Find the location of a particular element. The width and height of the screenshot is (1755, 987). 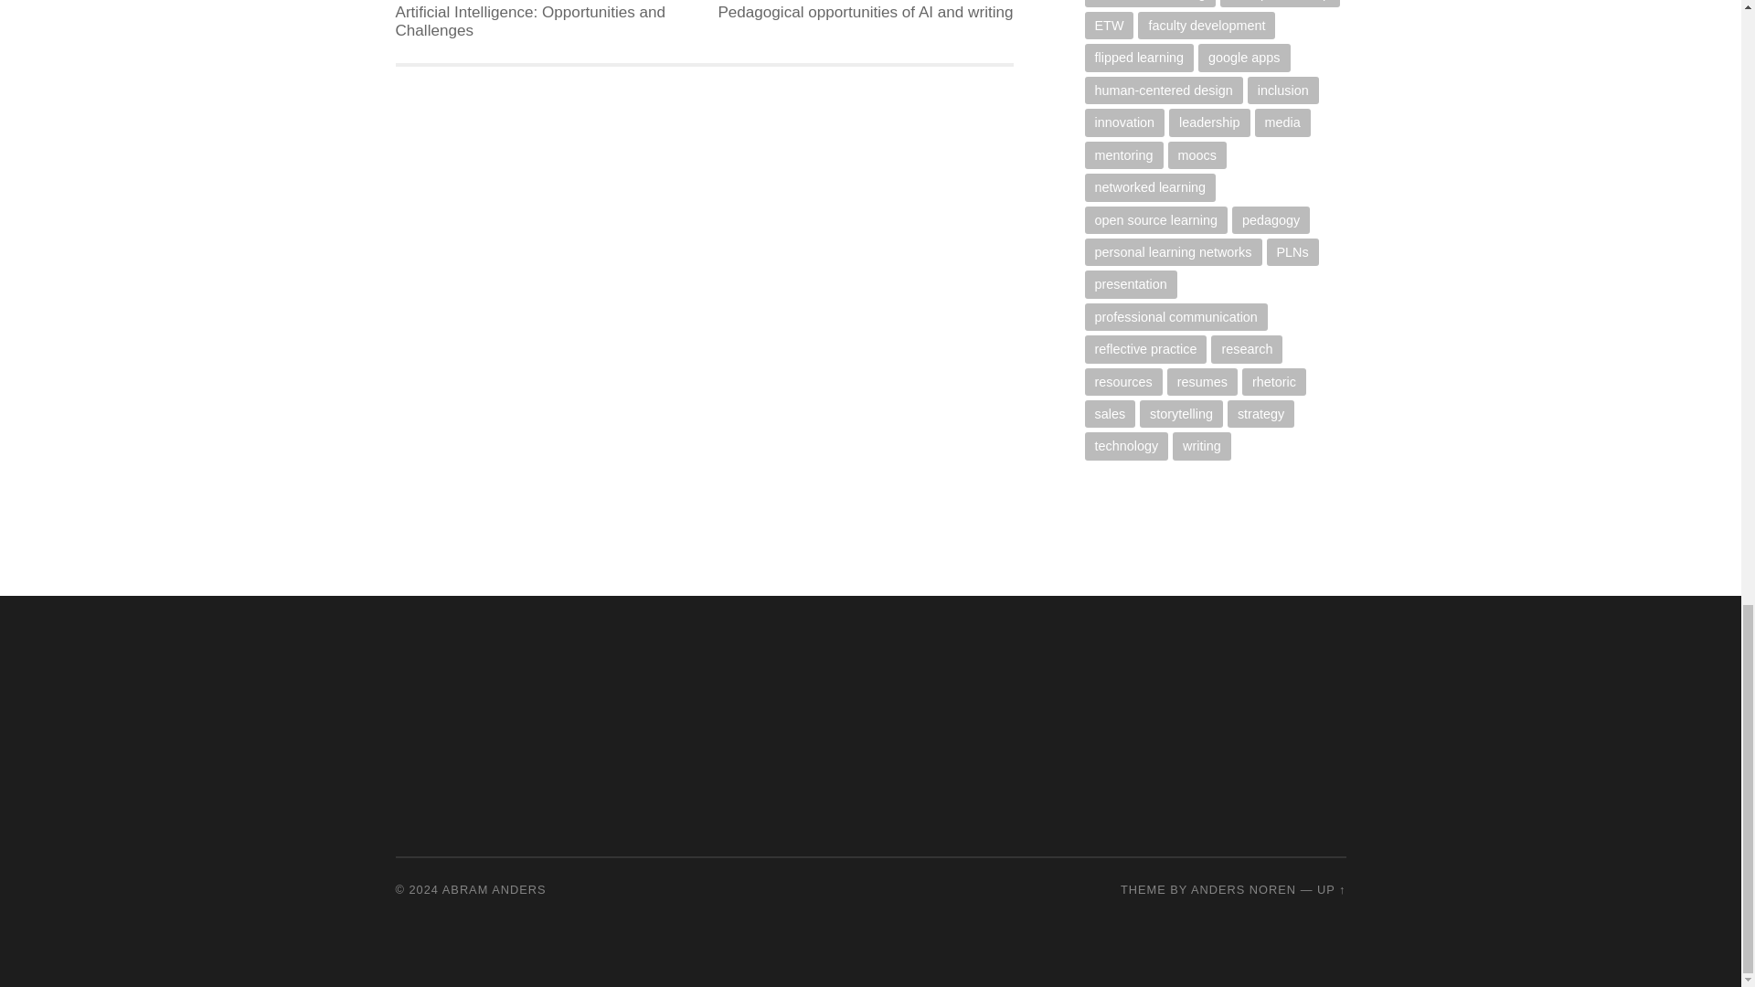

To the top is located at coordinates (1331, 888).